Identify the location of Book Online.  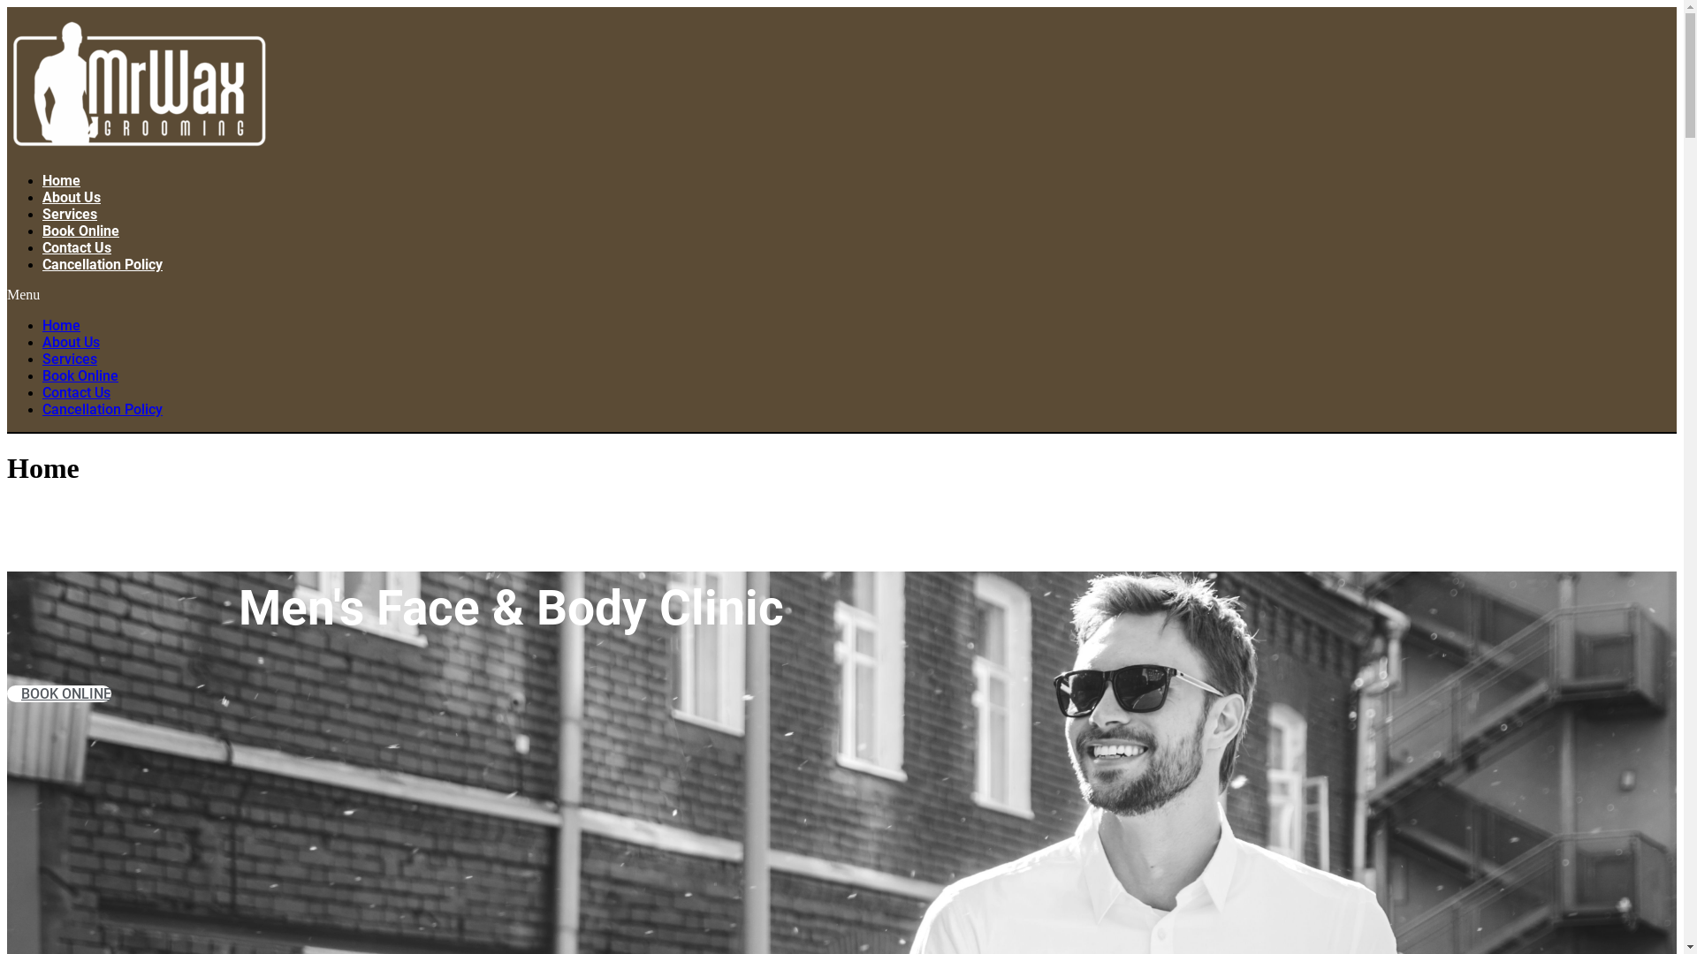
(80, 376).